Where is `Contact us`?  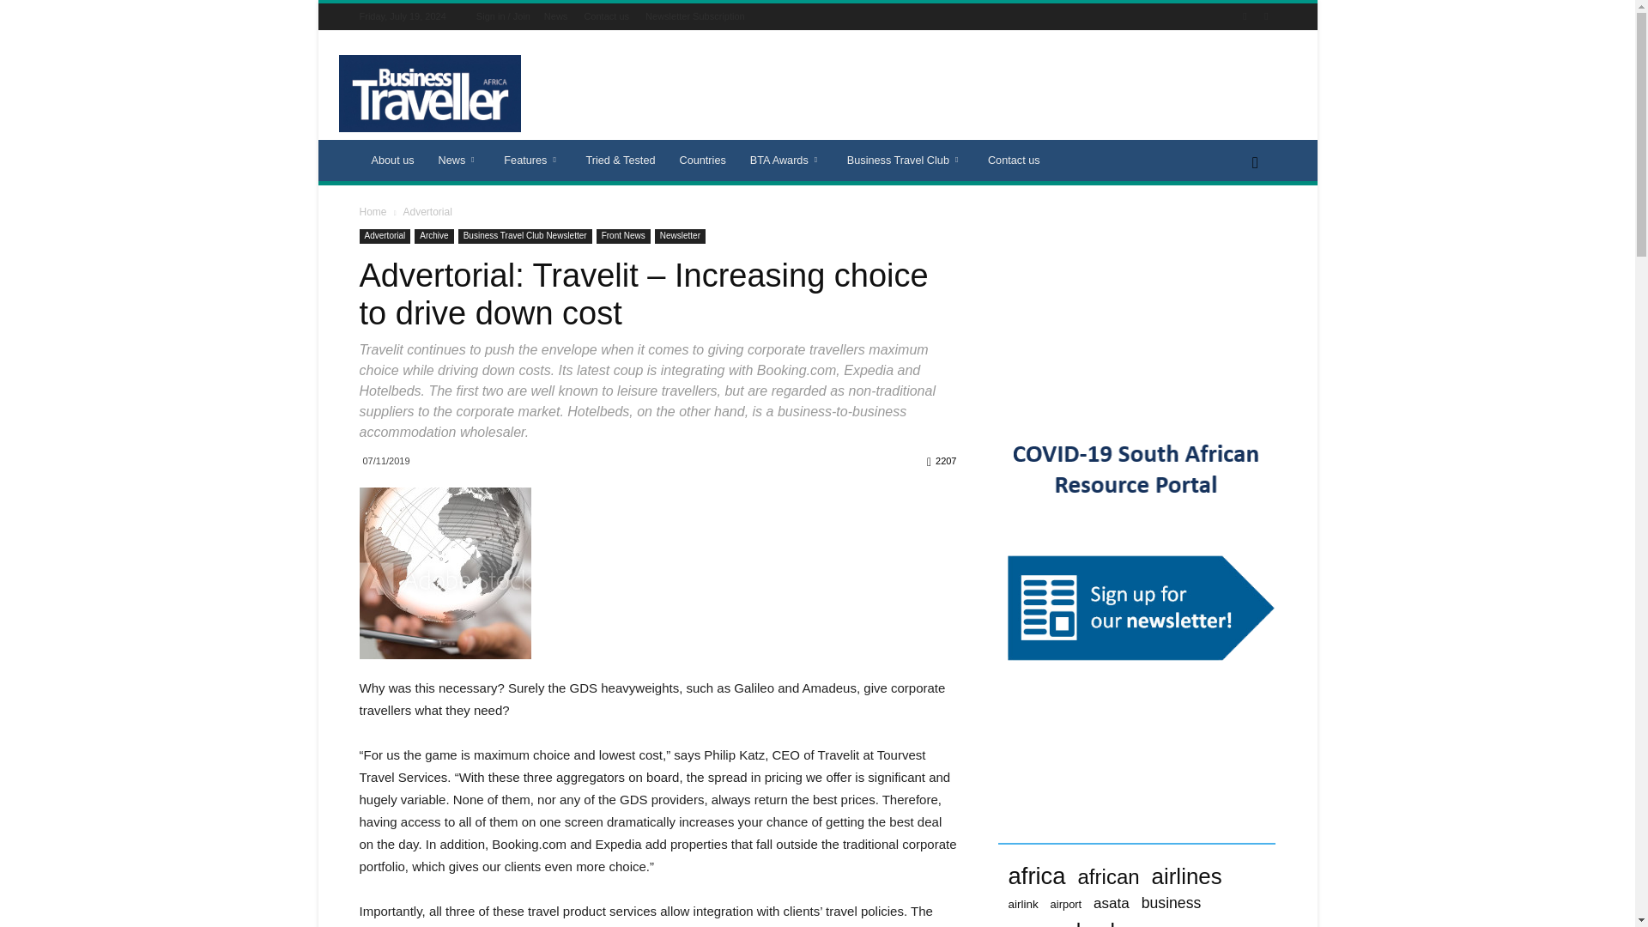
Contact us is located at coordinates (606, 15).